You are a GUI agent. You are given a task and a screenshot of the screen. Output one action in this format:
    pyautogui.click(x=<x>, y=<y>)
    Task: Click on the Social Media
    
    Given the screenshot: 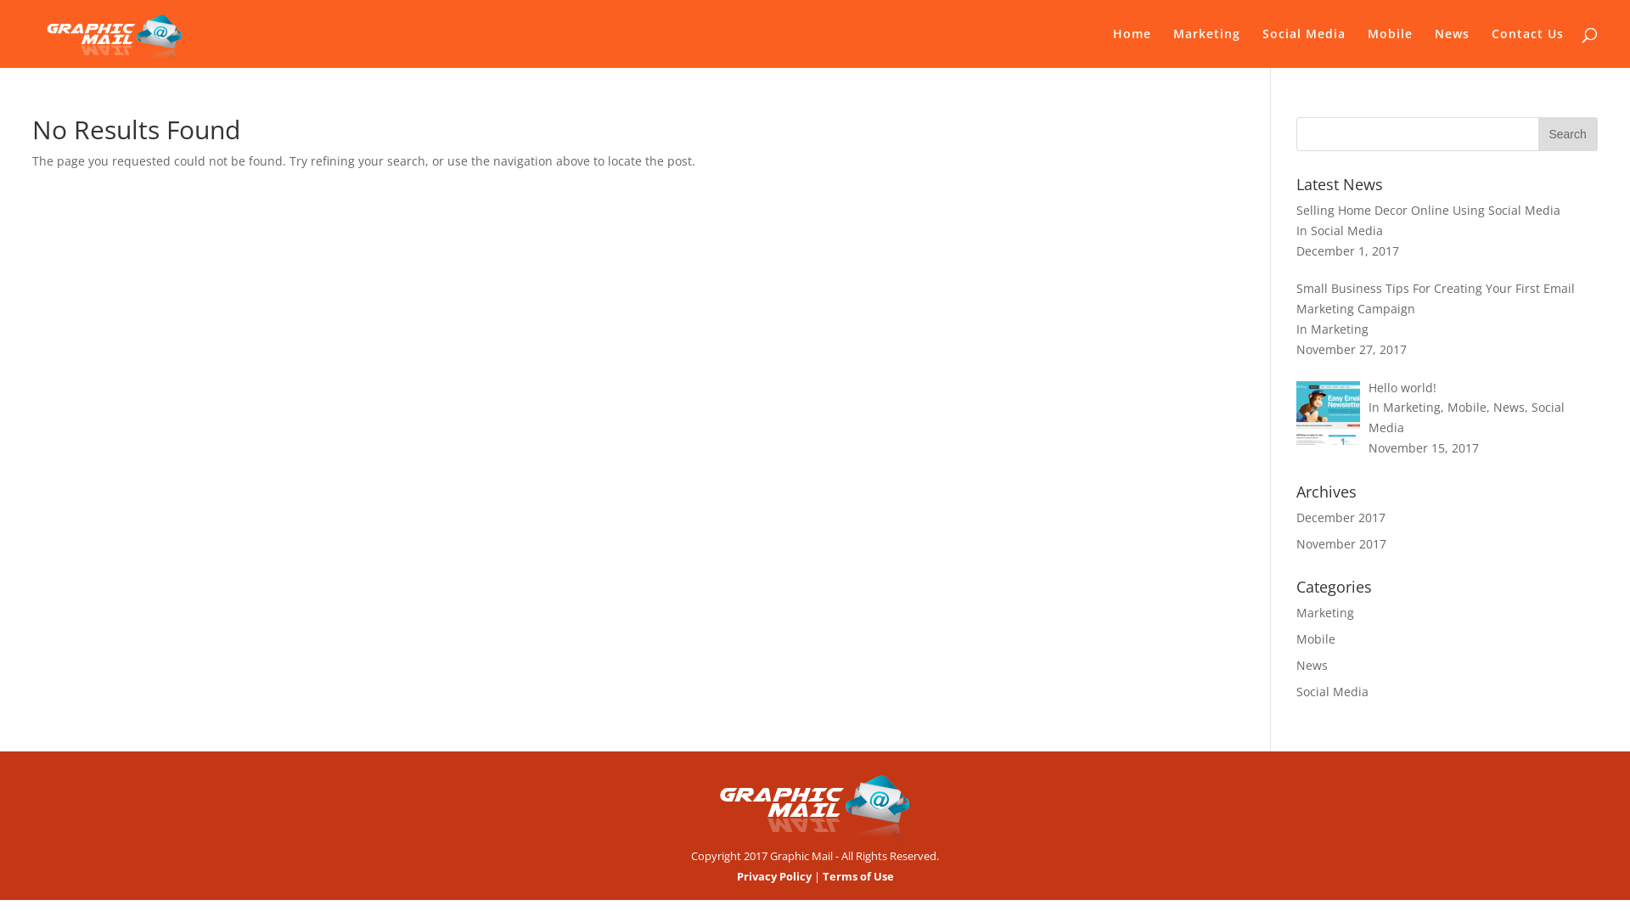 What is the action you would take?
    pyautogui.click(x=1304, y=48)
    